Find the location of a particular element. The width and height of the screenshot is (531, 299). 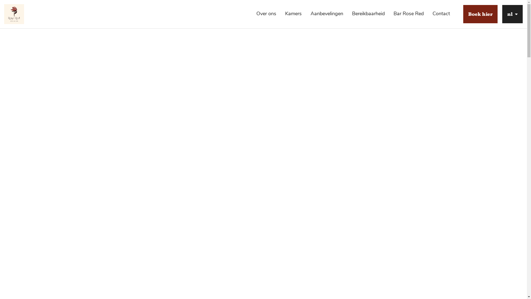

Bereikbaarheid is located at coordinates (368, 14).